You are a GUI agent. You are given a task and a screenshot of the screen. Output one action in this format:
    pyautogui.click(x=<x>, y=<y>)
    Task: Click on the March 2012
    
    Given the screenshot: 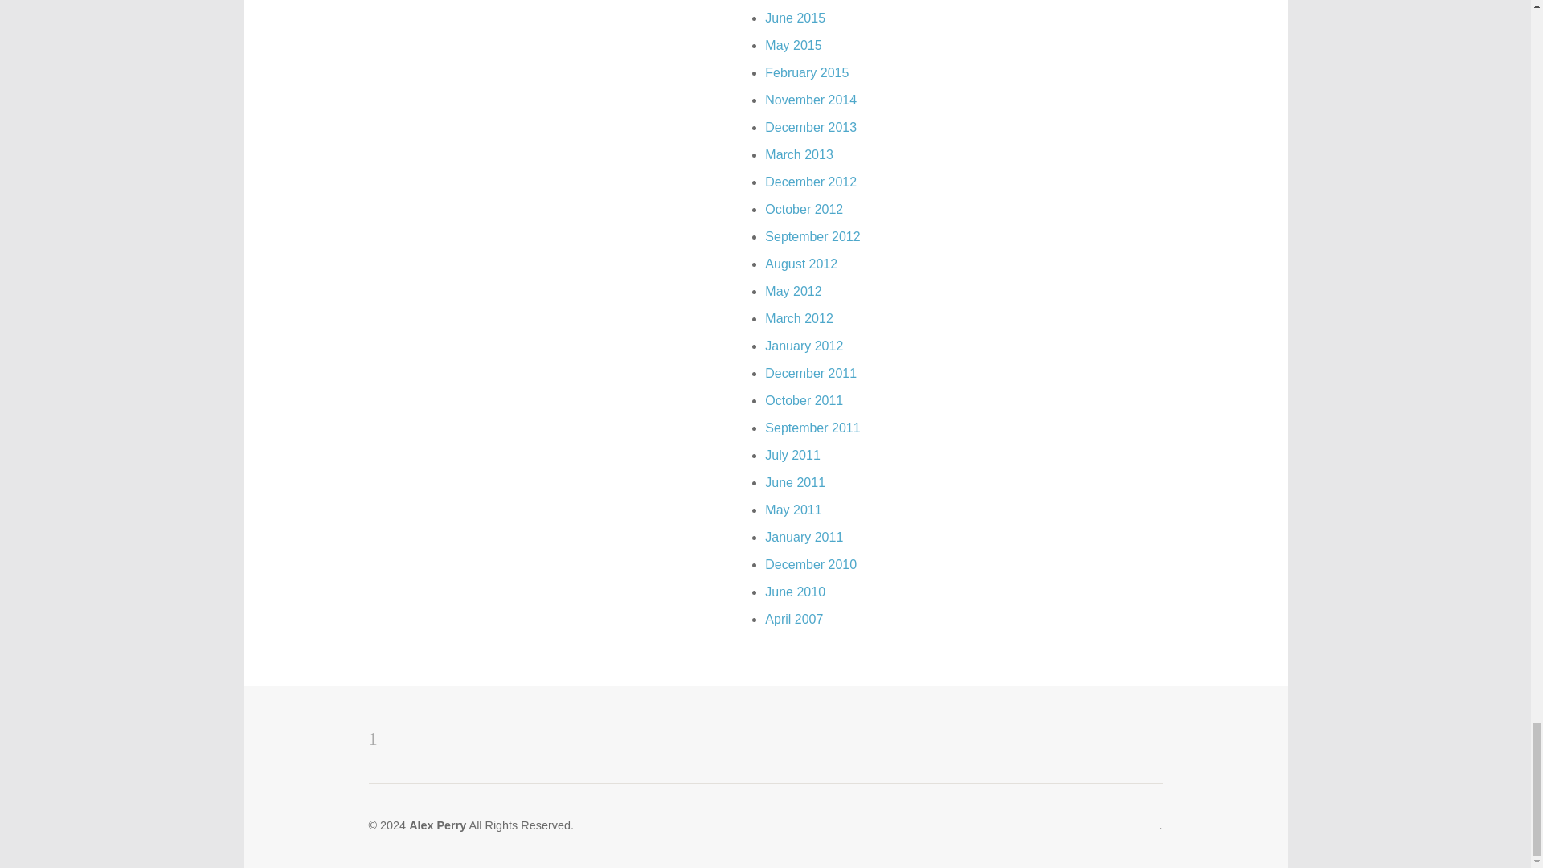 What is the action you would take?
    pyautogui.click(x=799, y=318)
    